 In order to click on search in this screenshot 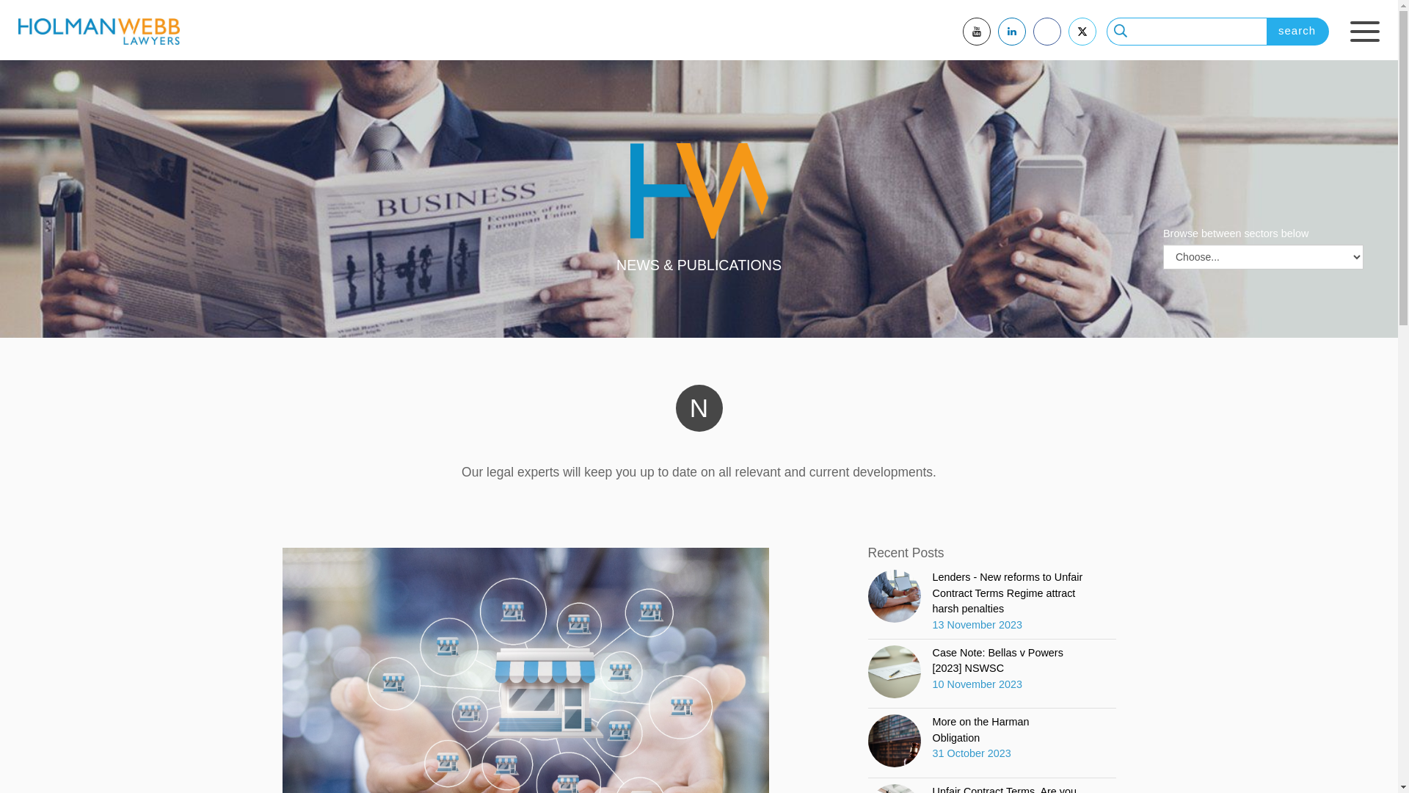, I will do `click(1297, 32)`.